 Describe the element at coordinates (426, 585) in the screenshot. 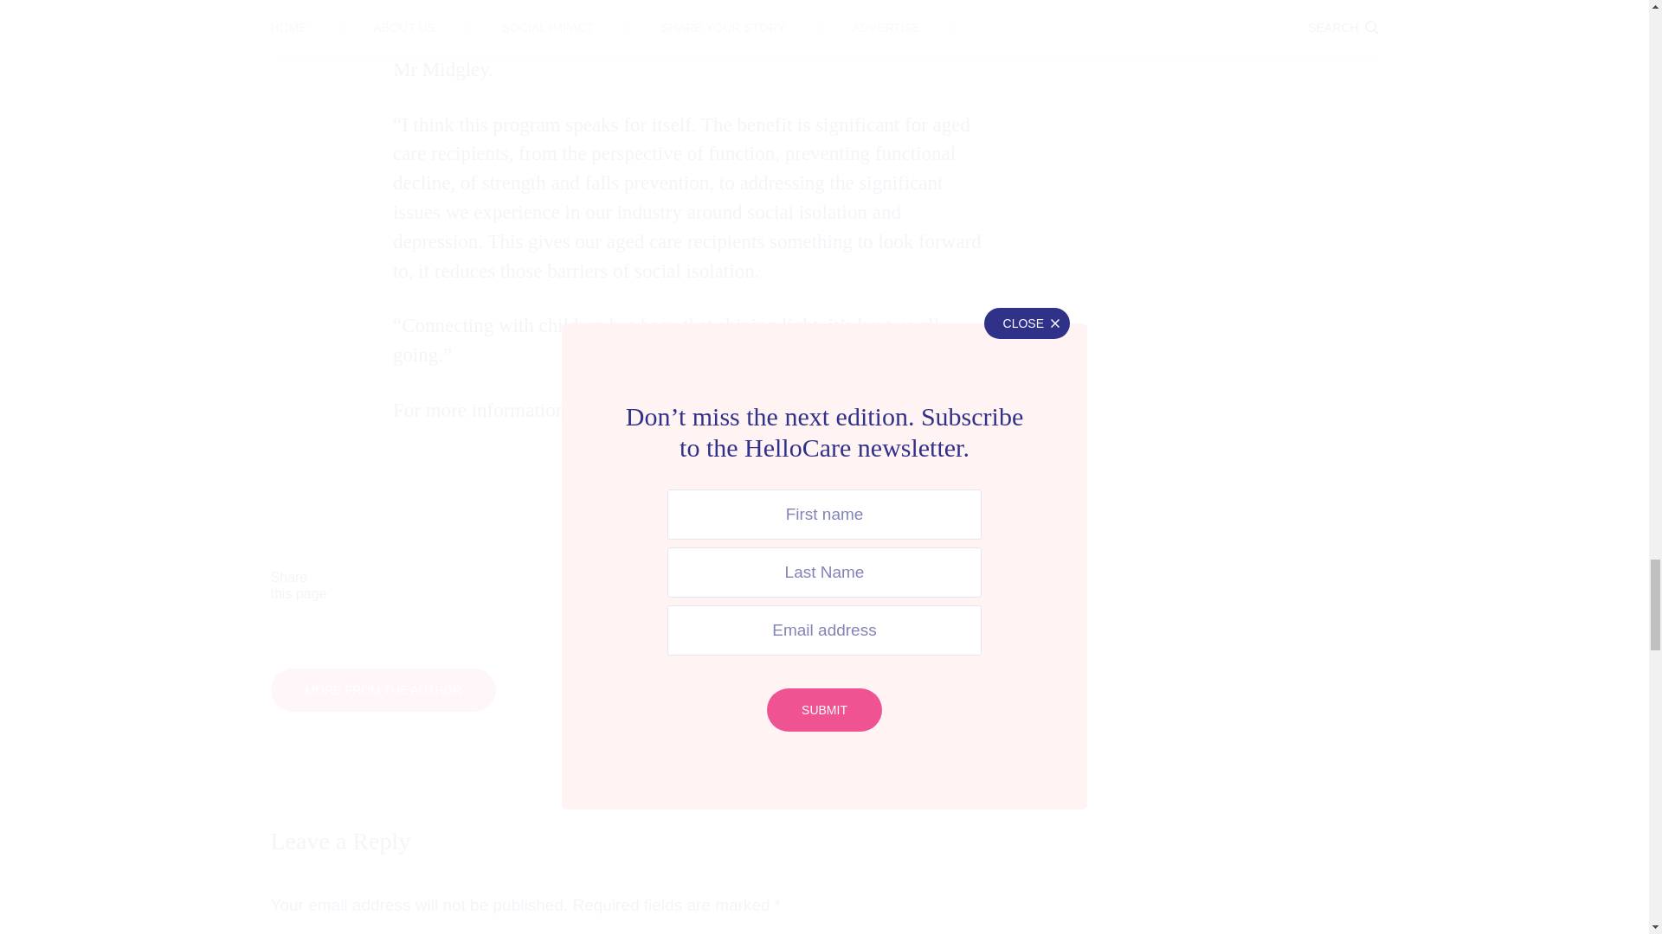

I see `Share on Facebook` at that location.